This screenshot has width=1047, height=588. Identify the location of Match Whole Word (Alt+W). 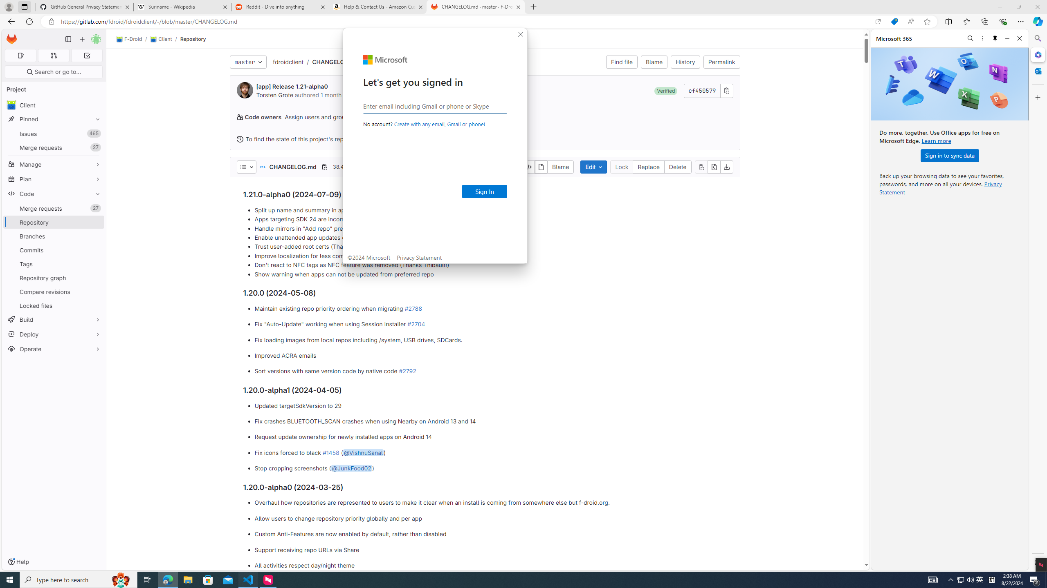
(900, 44).